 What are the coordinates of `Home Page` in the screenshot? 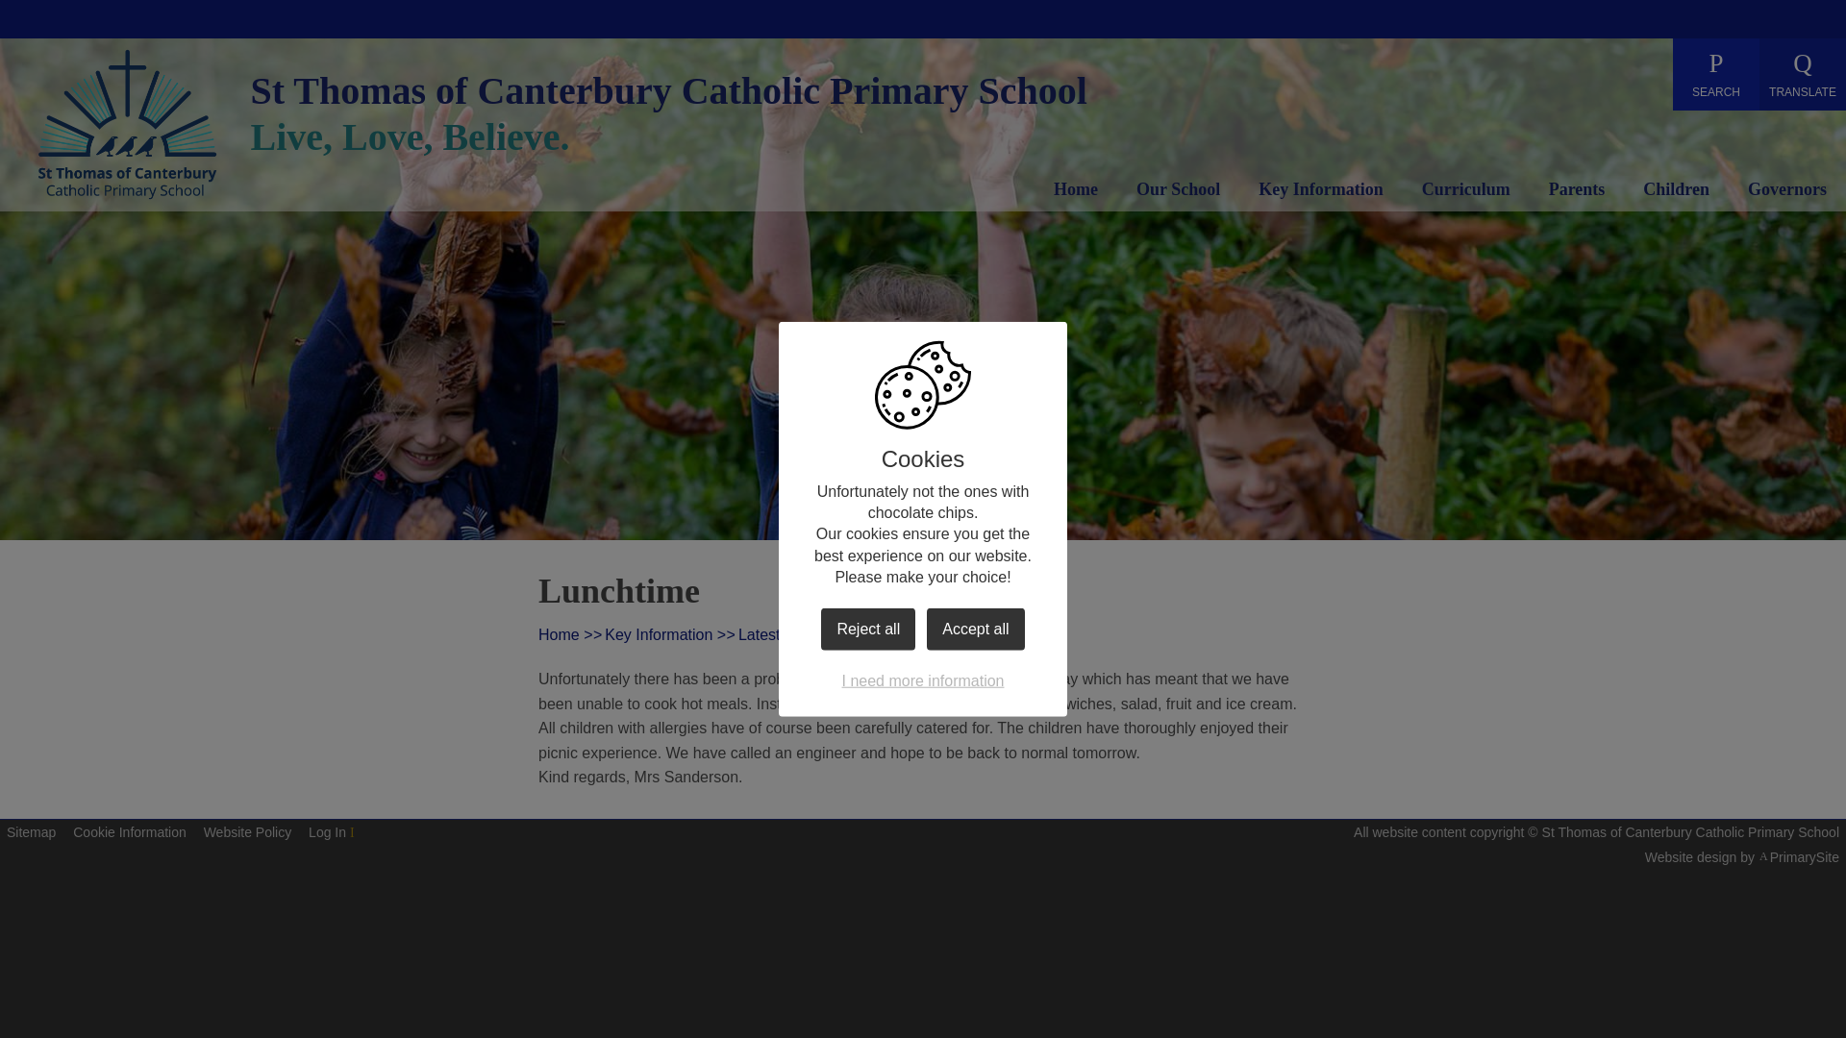 It's located at (127, 123).